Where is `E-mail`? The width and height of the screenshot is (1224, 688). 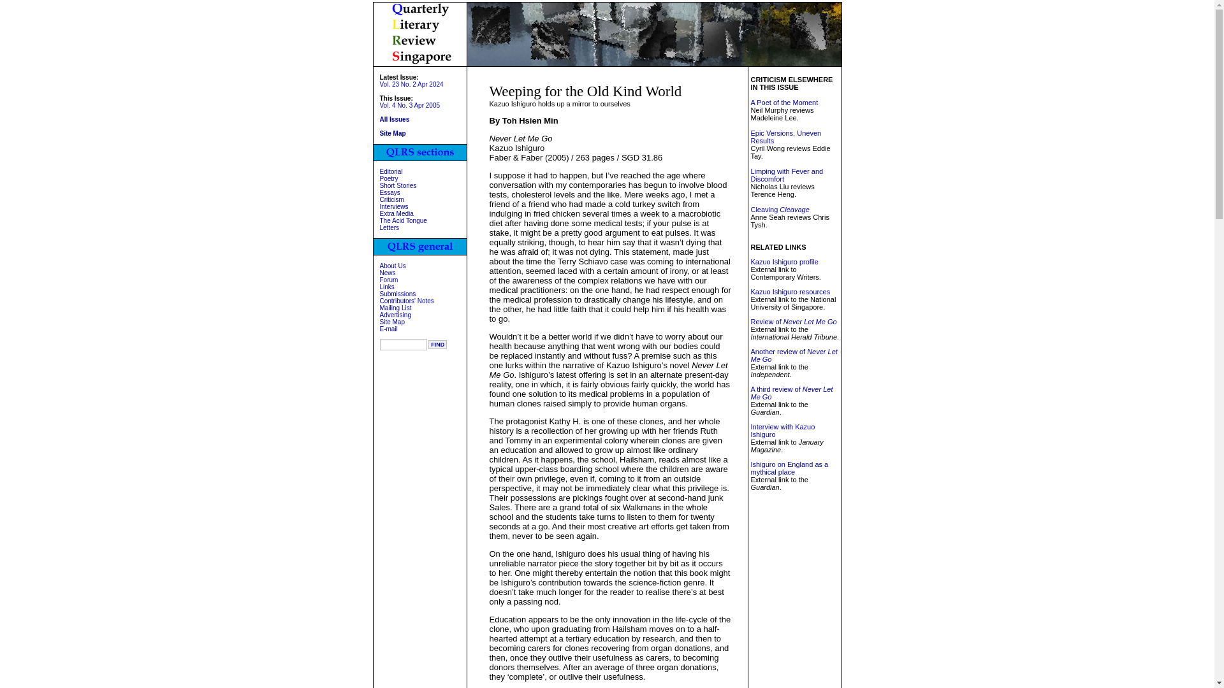
E-mail is located at coordinates (389, 329).